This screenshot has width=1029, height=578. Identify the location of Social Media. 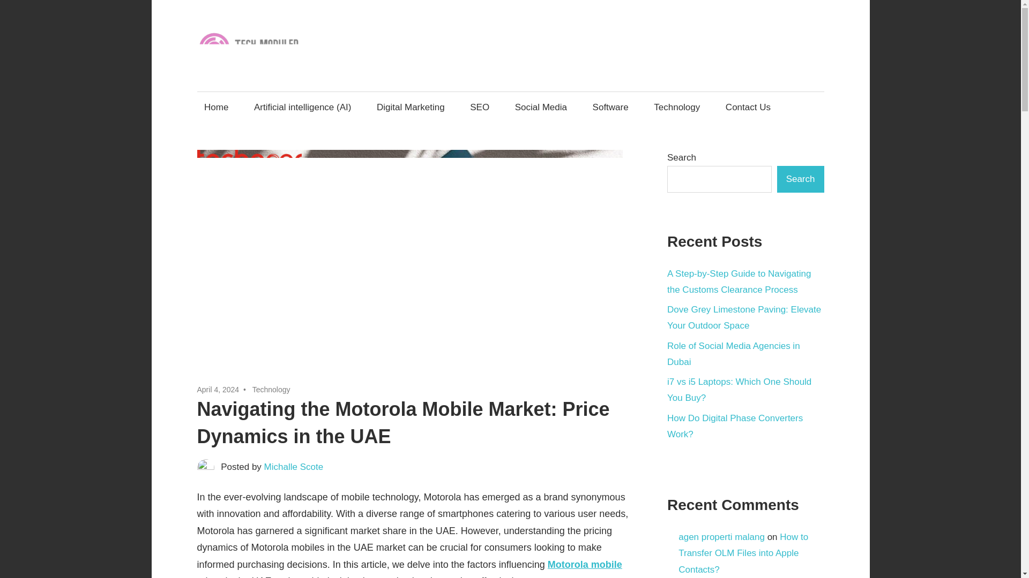
(540, 107).